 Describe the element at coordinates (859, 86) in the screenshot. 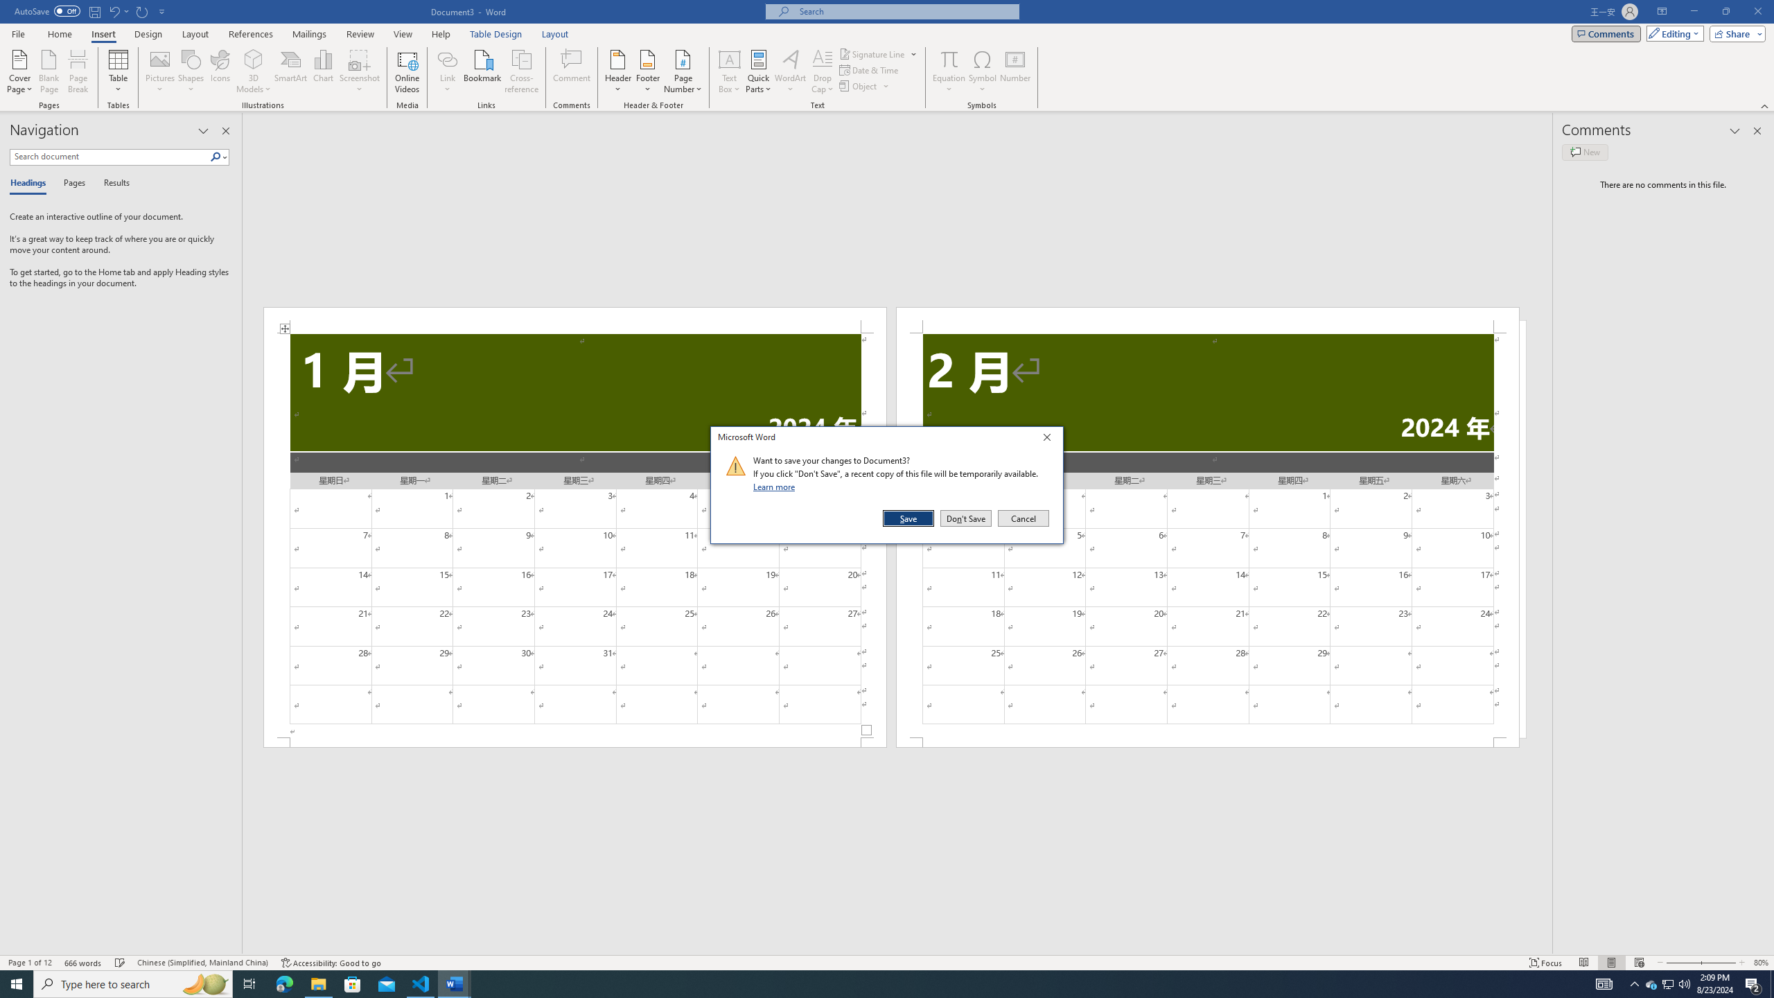

I see `Object...` at that location.